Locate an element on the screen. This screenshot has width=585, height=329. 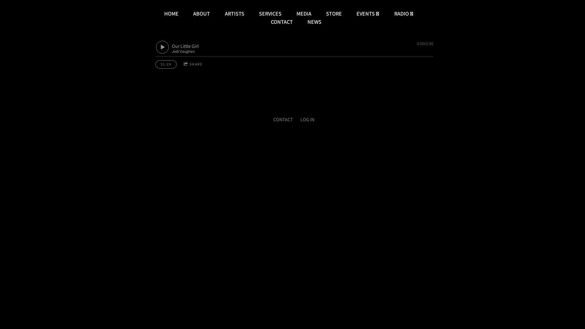
NEWS is located at coordinates (314, 22).